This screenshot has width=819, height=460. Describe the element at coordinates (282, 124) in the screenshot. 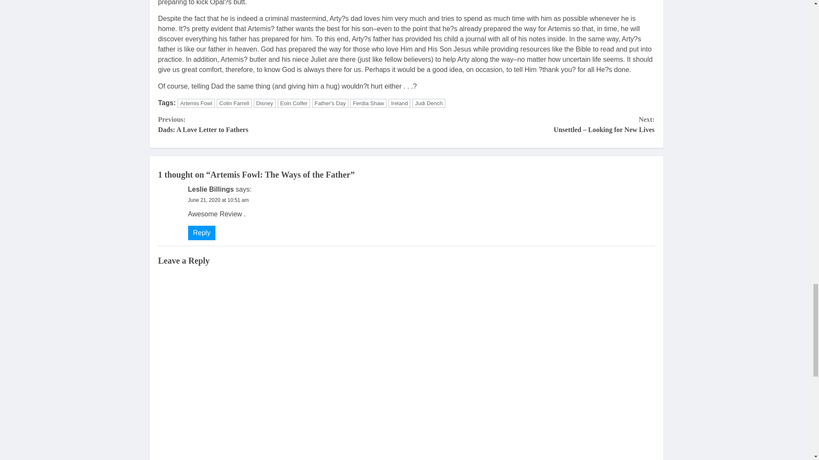

I see `Reply` at that location.